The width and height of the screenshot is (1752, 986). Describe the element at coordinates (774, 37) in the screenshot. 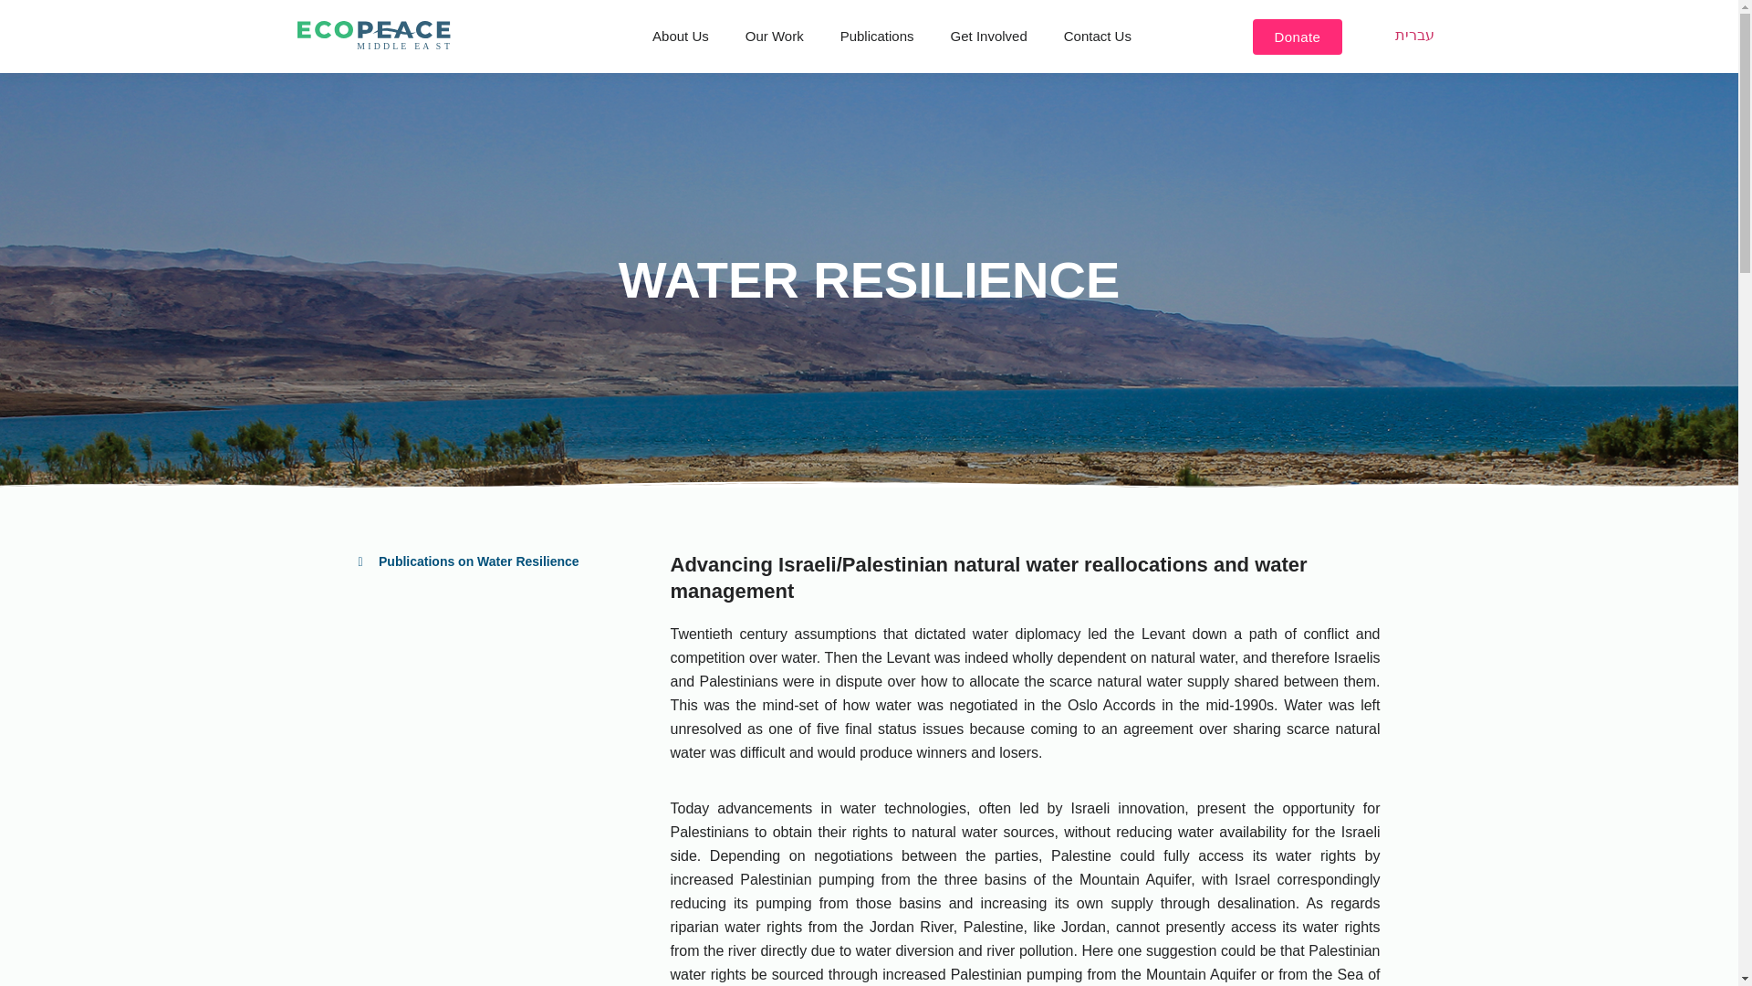

I see `Our Work` at that location.